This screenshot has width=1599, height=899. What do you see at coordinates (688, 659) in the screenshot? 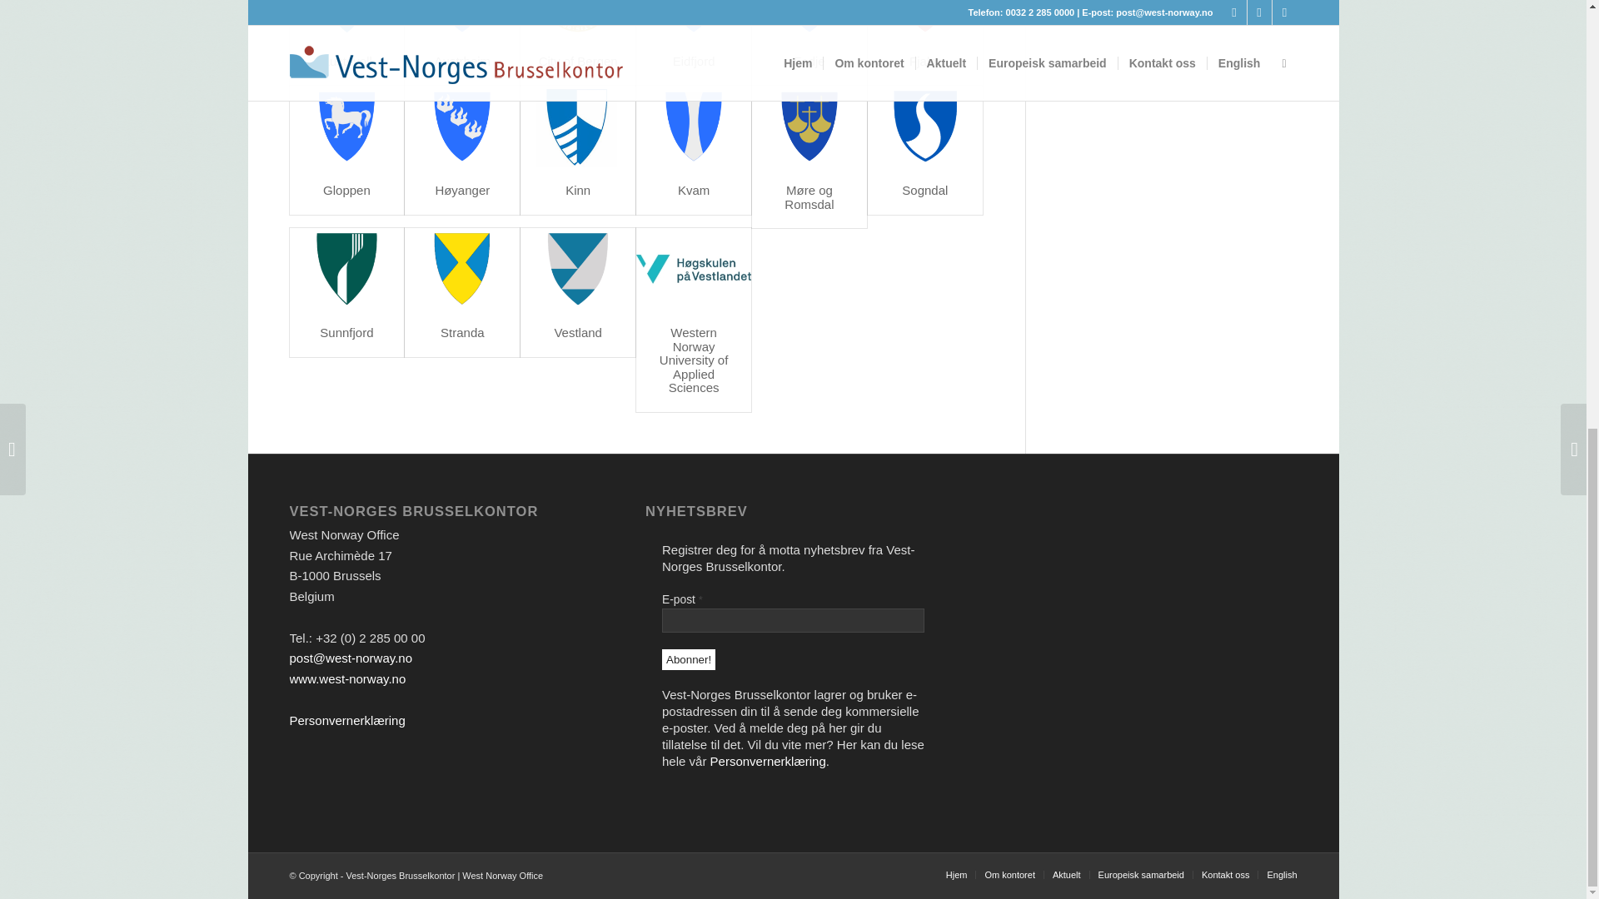
I see `Abonner!` at bounding box center [688, 659].